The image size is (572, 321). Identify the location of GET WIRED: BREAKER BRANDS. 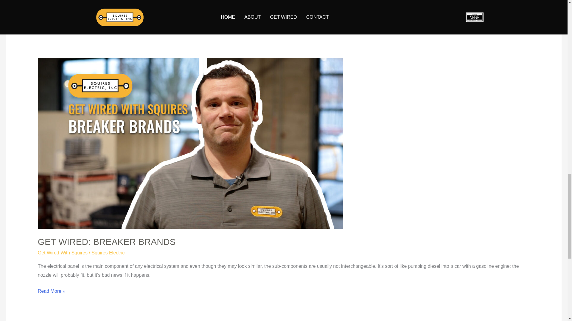
(107, 242).